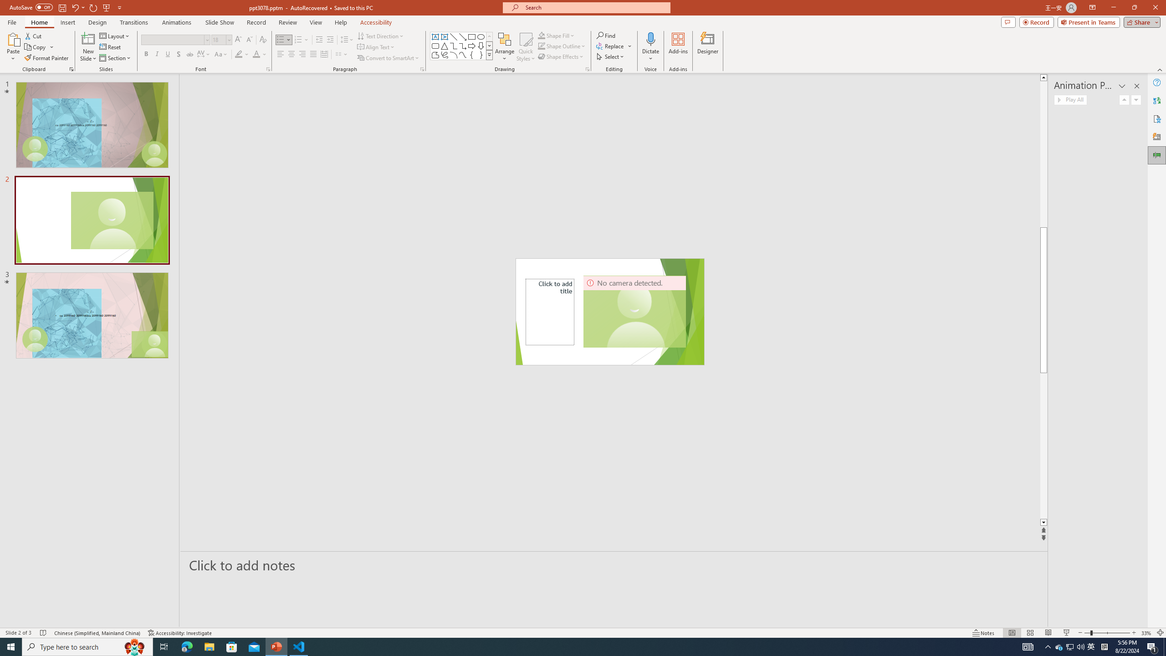 The height and width of the screenshot is (656, 1166). I want to click on Title TextBox, so click(550, 312).